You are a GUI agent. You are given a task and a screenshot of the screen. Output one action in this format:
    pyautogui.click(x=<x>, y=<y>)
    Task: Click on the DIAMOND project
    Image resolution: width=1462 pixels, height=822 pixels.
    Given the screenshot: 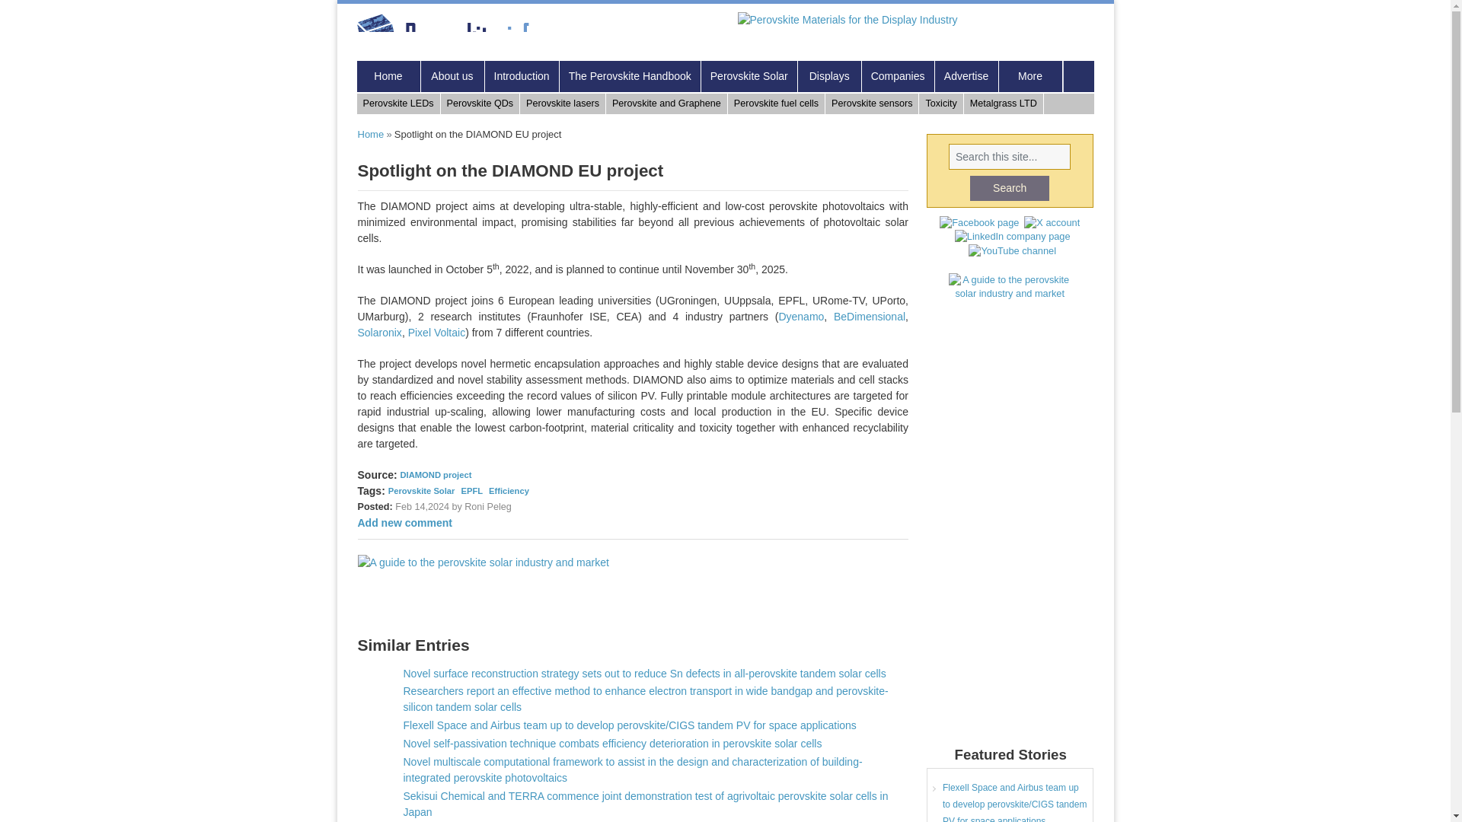 What is the action you would take?
    pyautogui.click(x=436, y=474)
    